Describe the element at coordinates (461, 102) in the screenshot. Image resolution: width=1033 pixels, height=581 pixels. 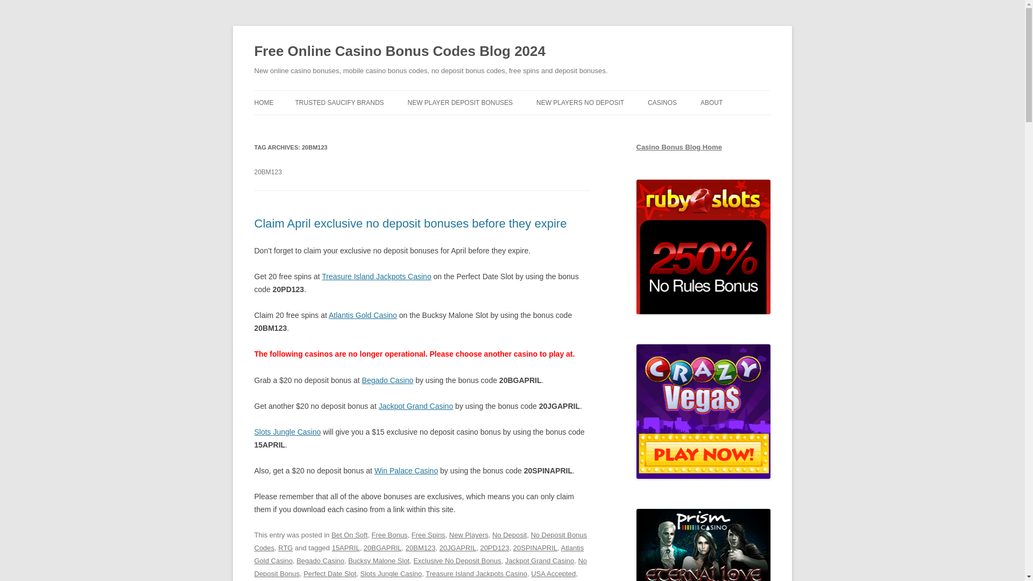
I see `NEW PLAYER DEPOSIT BONUSES` at that location.